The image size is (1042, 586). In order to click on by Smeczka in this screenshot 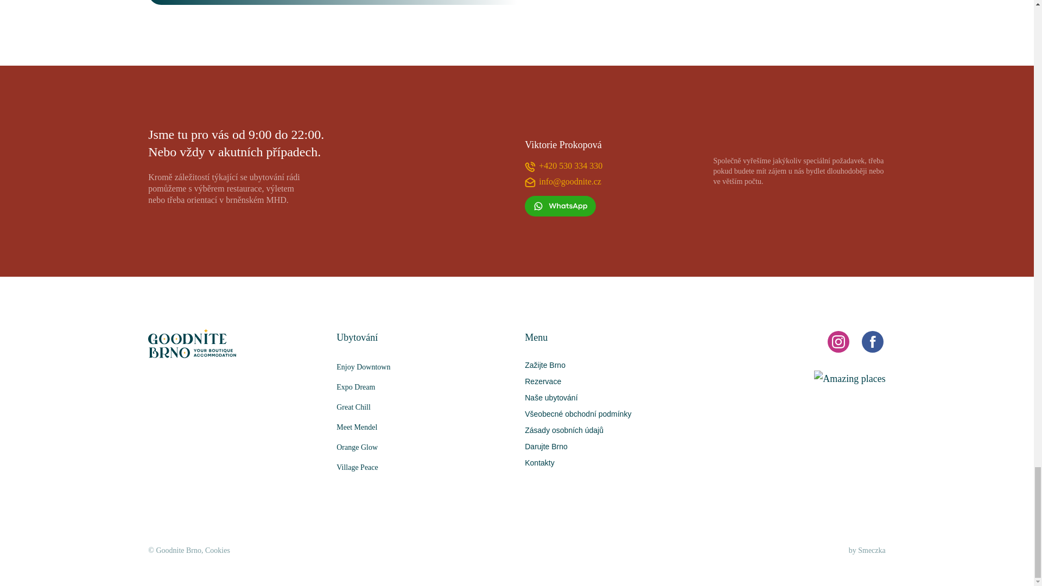, I will do `click(867, 550)`.